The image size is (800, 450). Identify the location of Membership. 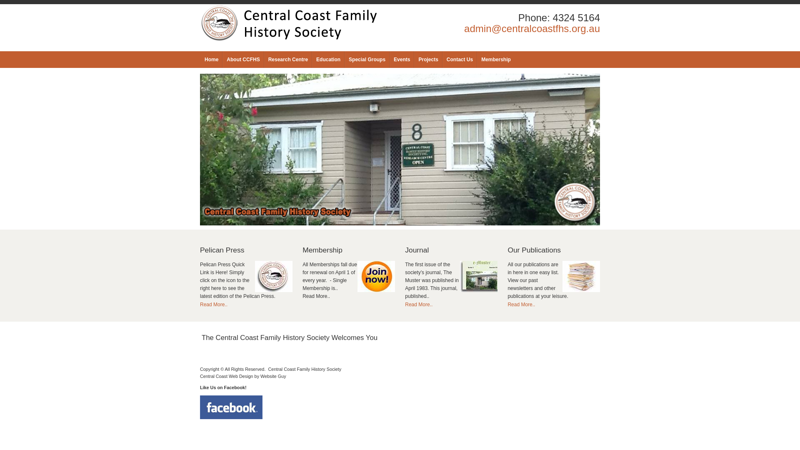
(496, 60).